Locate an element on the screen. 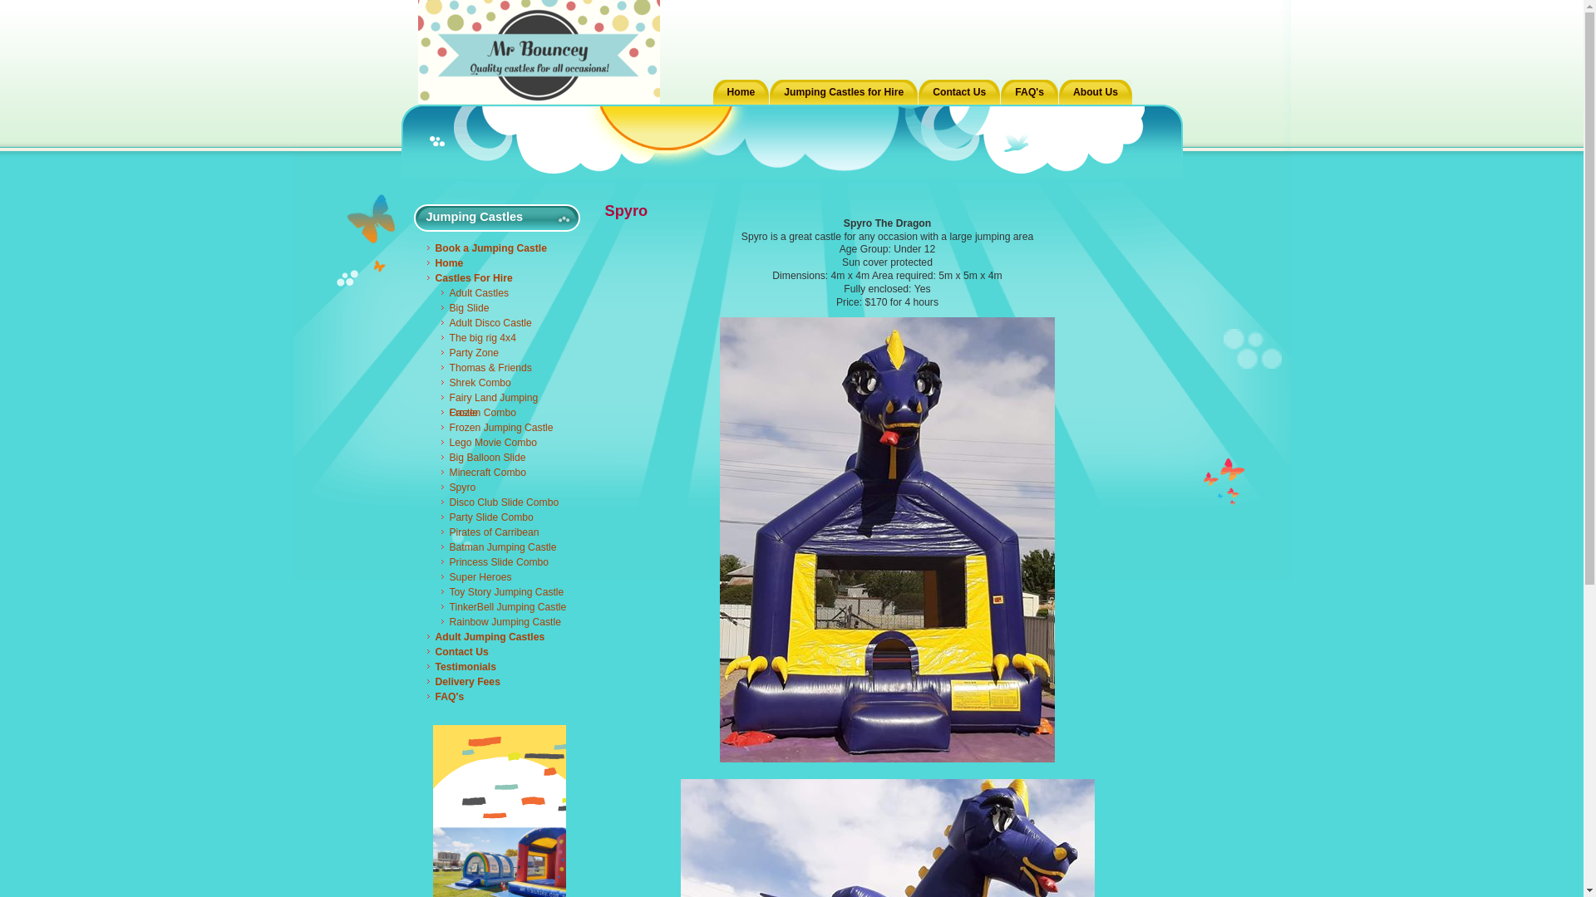 This screenshot has height=897, width=1596. Lego Movie Combo is located at coordinates (505, 443).